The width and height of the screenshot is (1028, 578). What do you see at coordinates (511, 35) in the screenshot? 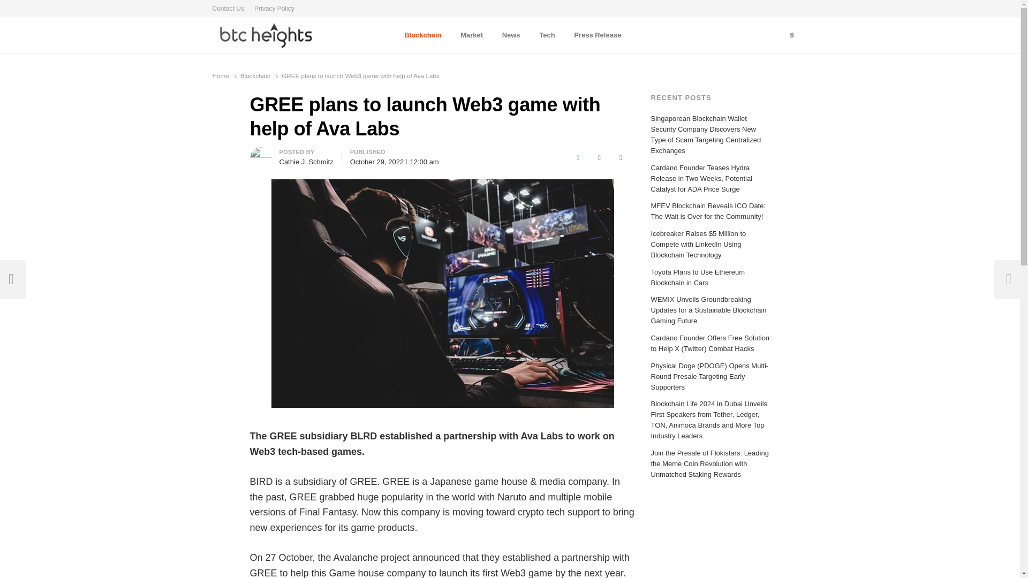
I see `News` at bounding box center [511, 35].